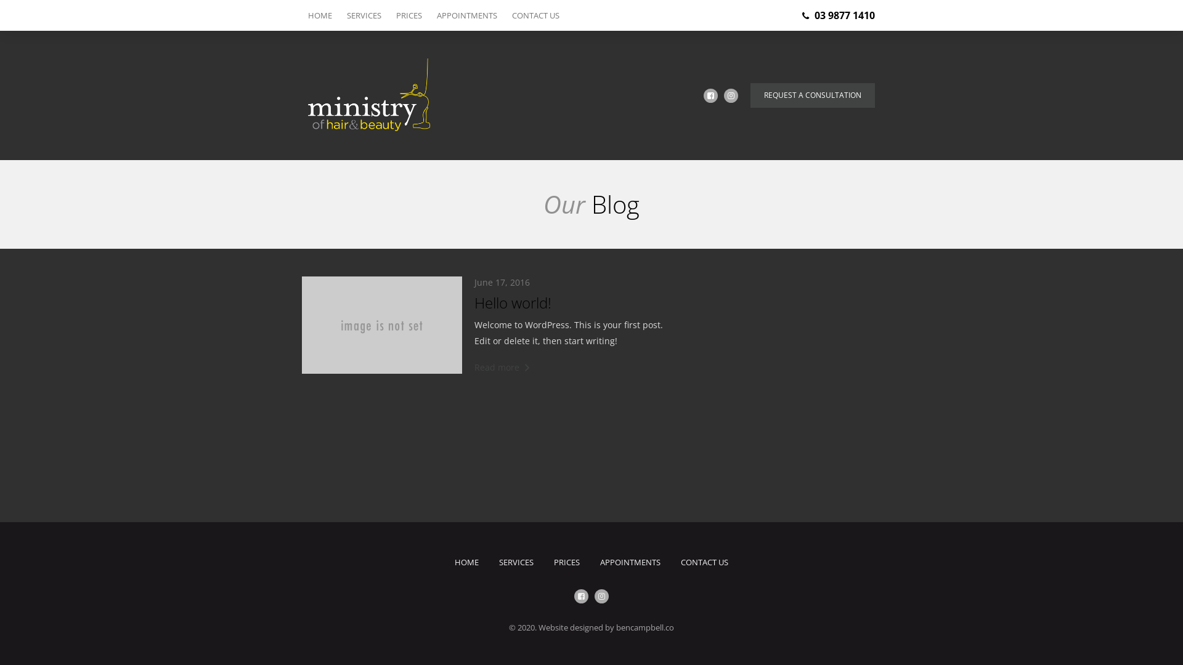  Describe the element at coordinates (645, 627) in the screenshot. I see `bencampbell.co` at that location.